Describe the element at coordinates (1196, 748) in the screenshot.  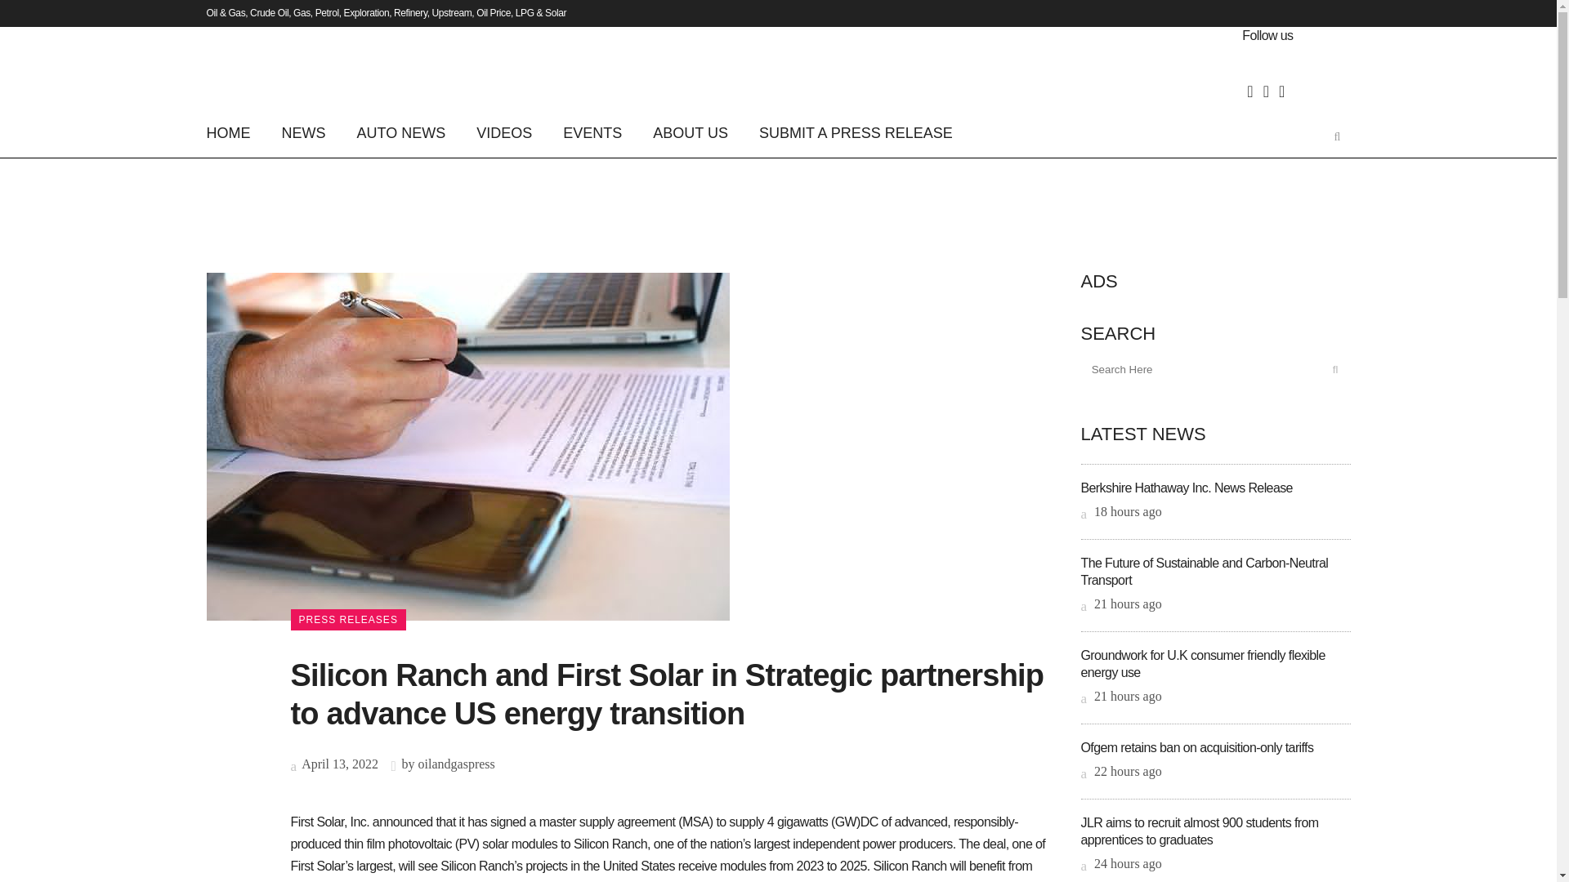
I see `Ofgem retains ban on acquisition-only tariffs` at that location.